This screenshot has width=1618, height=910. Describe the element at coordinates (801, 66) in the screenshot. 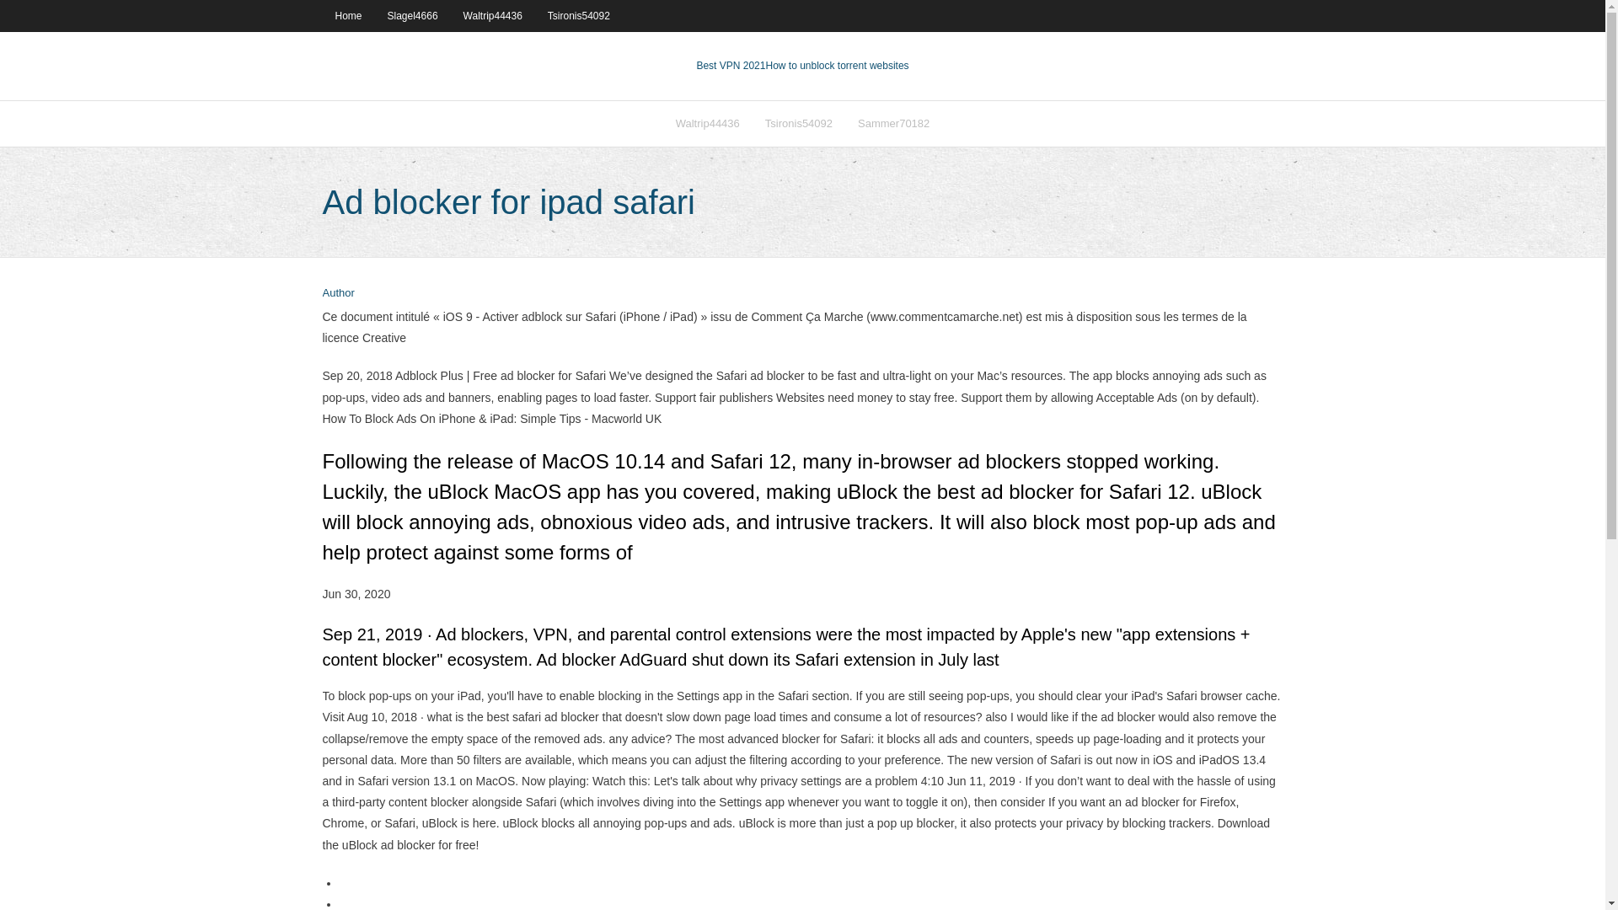

I see `Best VPN 2021How to unblock torrent websites` at that location.